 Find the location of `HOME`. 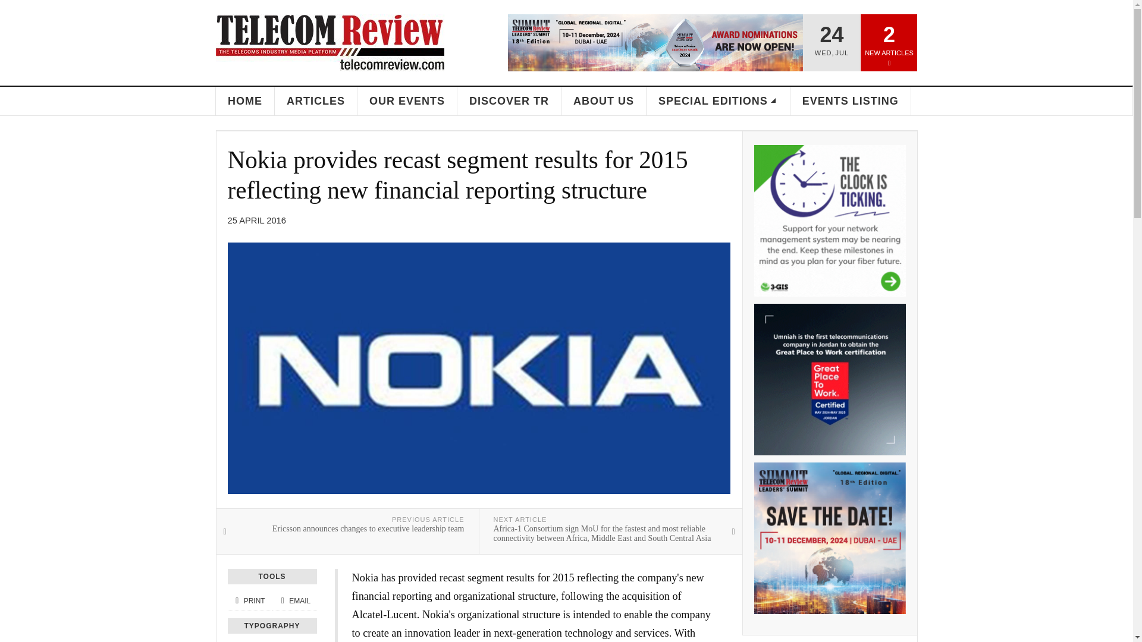

HOME is located at coordinates (245, 101).